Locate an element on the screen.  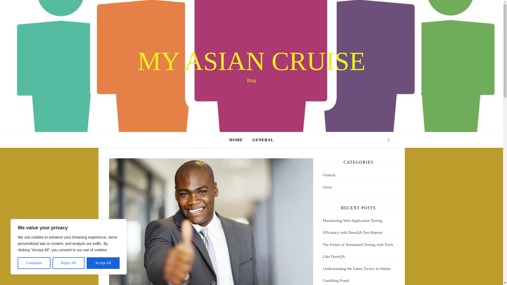
The Future of Automated Testing with Tools Like DoesQA is located at coordinates (358, 250).